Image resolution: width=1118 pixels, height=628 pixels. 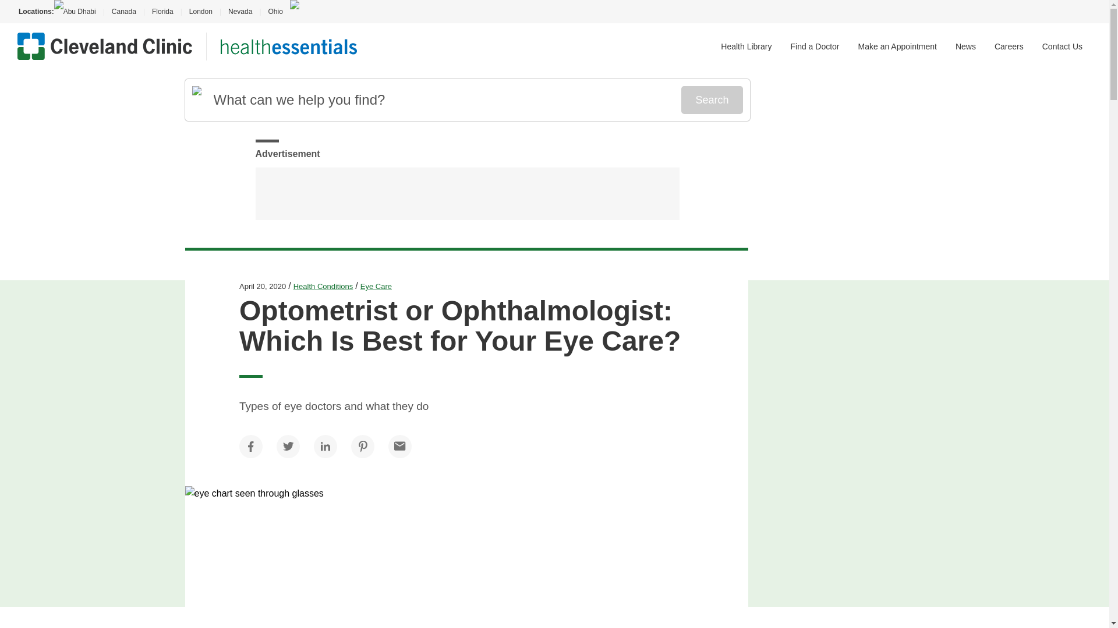 What do you see at coordinates (275, 12) in the screenshot?
I see `Ohio` at bounding box center [275, 12].